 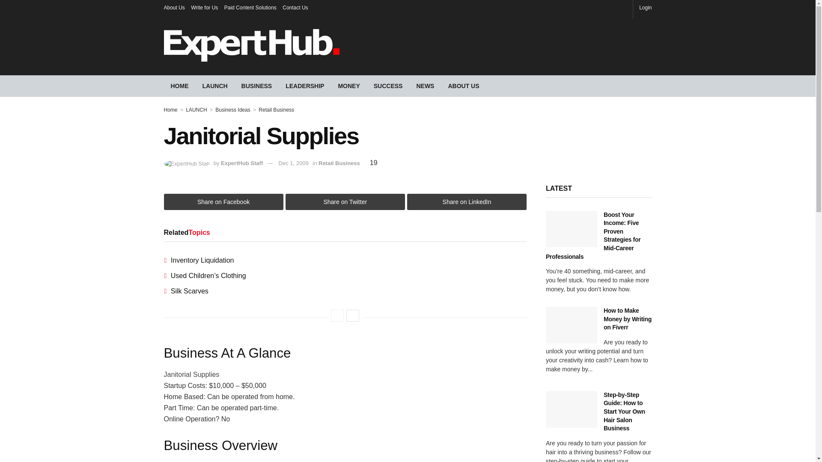 I want to click on BUSINESS, so click(x=257, y=86).